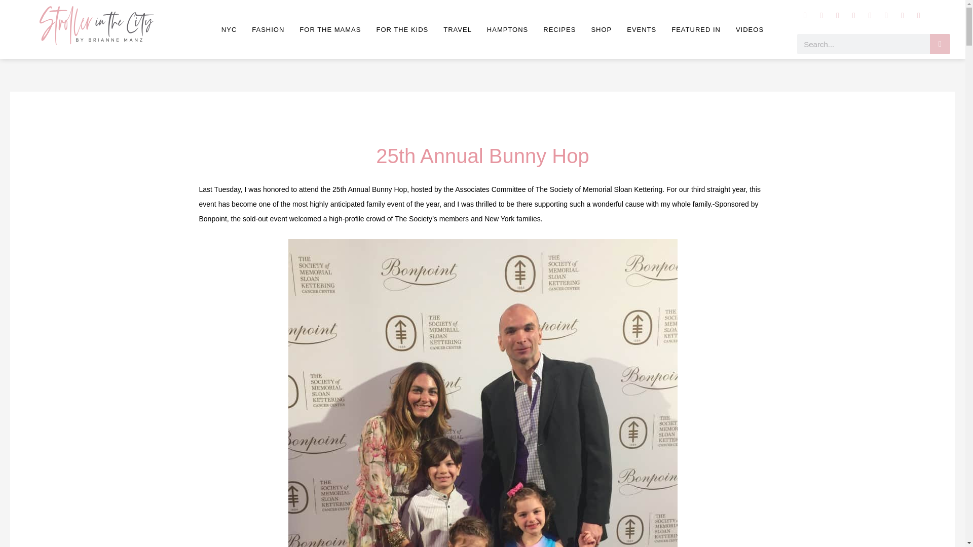  I want to click on Instagram, so click(805, 16).